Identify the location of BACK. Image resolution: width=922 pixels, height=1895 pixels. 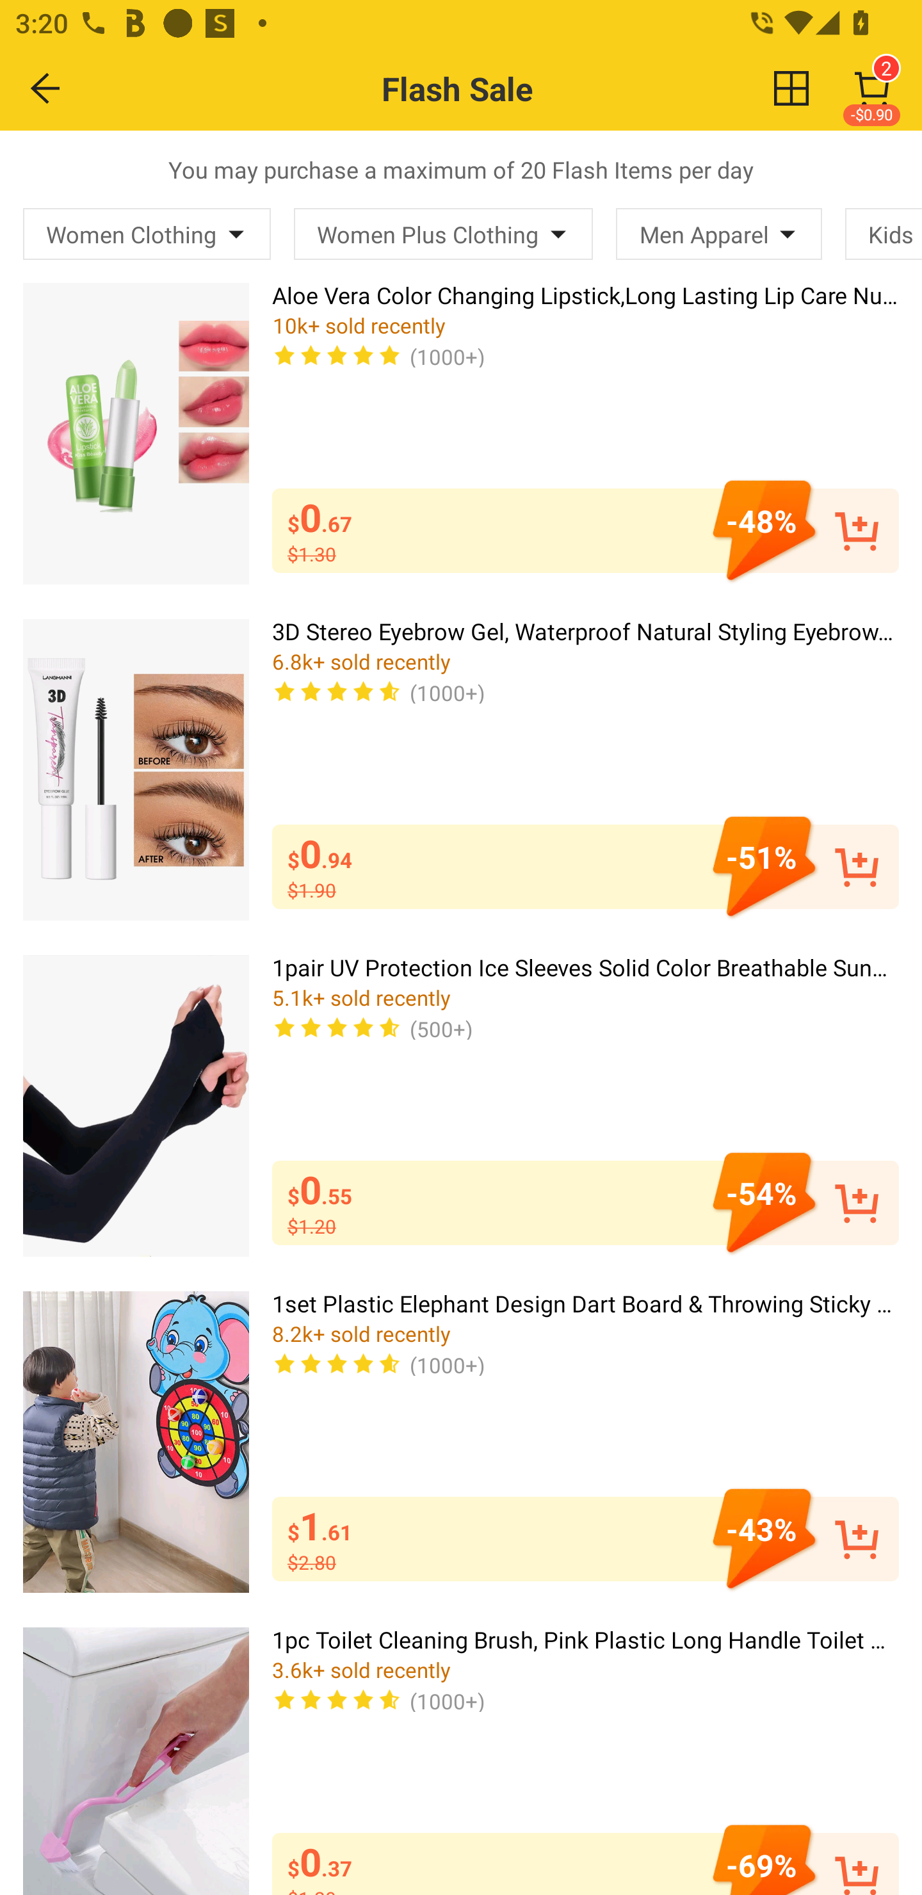
(46, 88).